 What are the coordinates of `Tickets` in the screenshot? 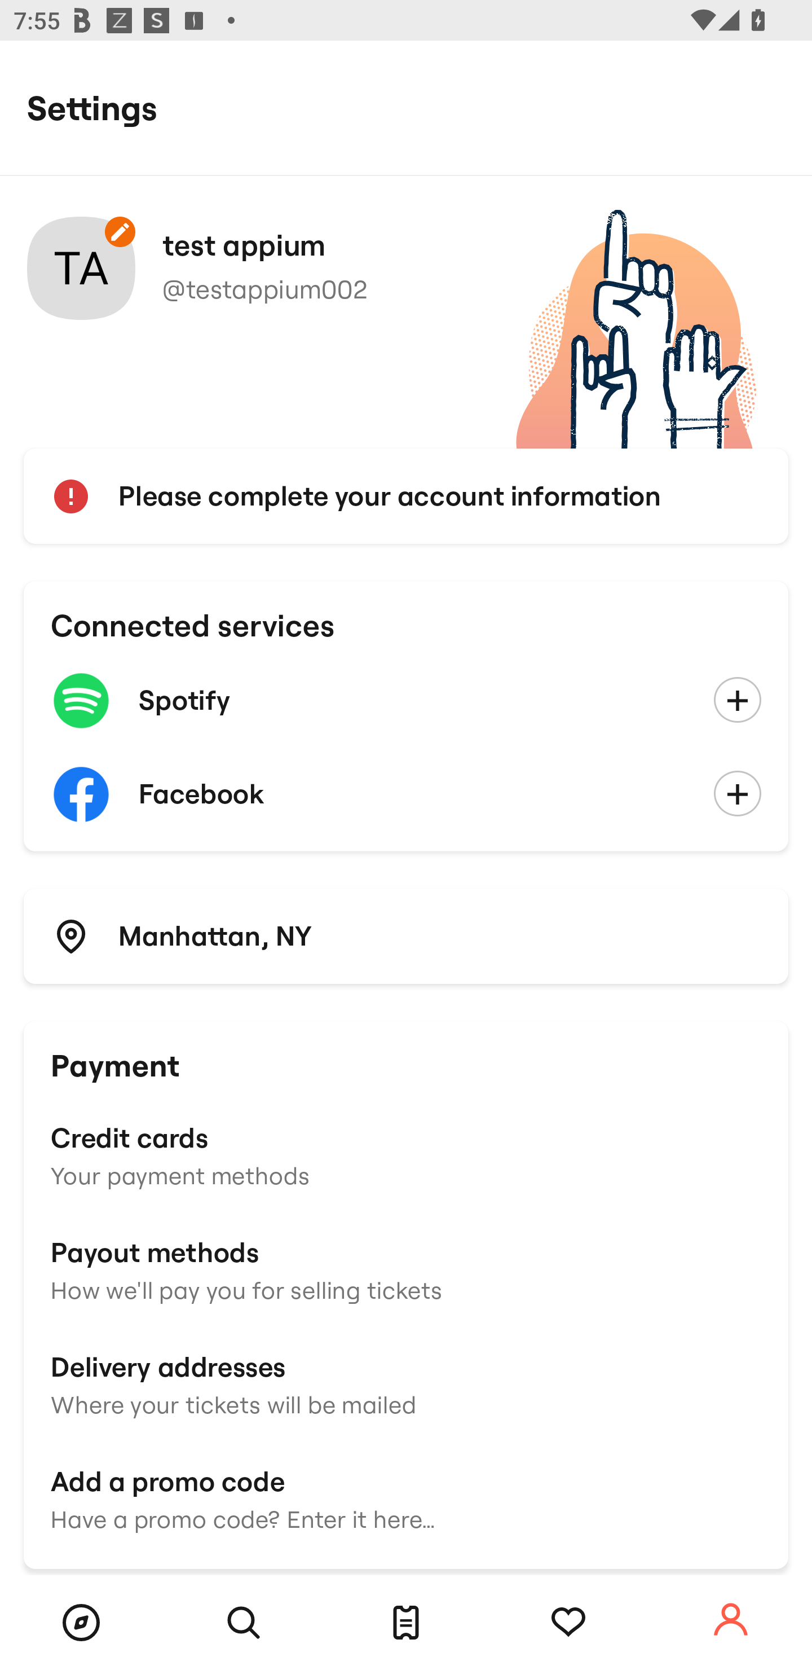 It's located at (406, 1623).